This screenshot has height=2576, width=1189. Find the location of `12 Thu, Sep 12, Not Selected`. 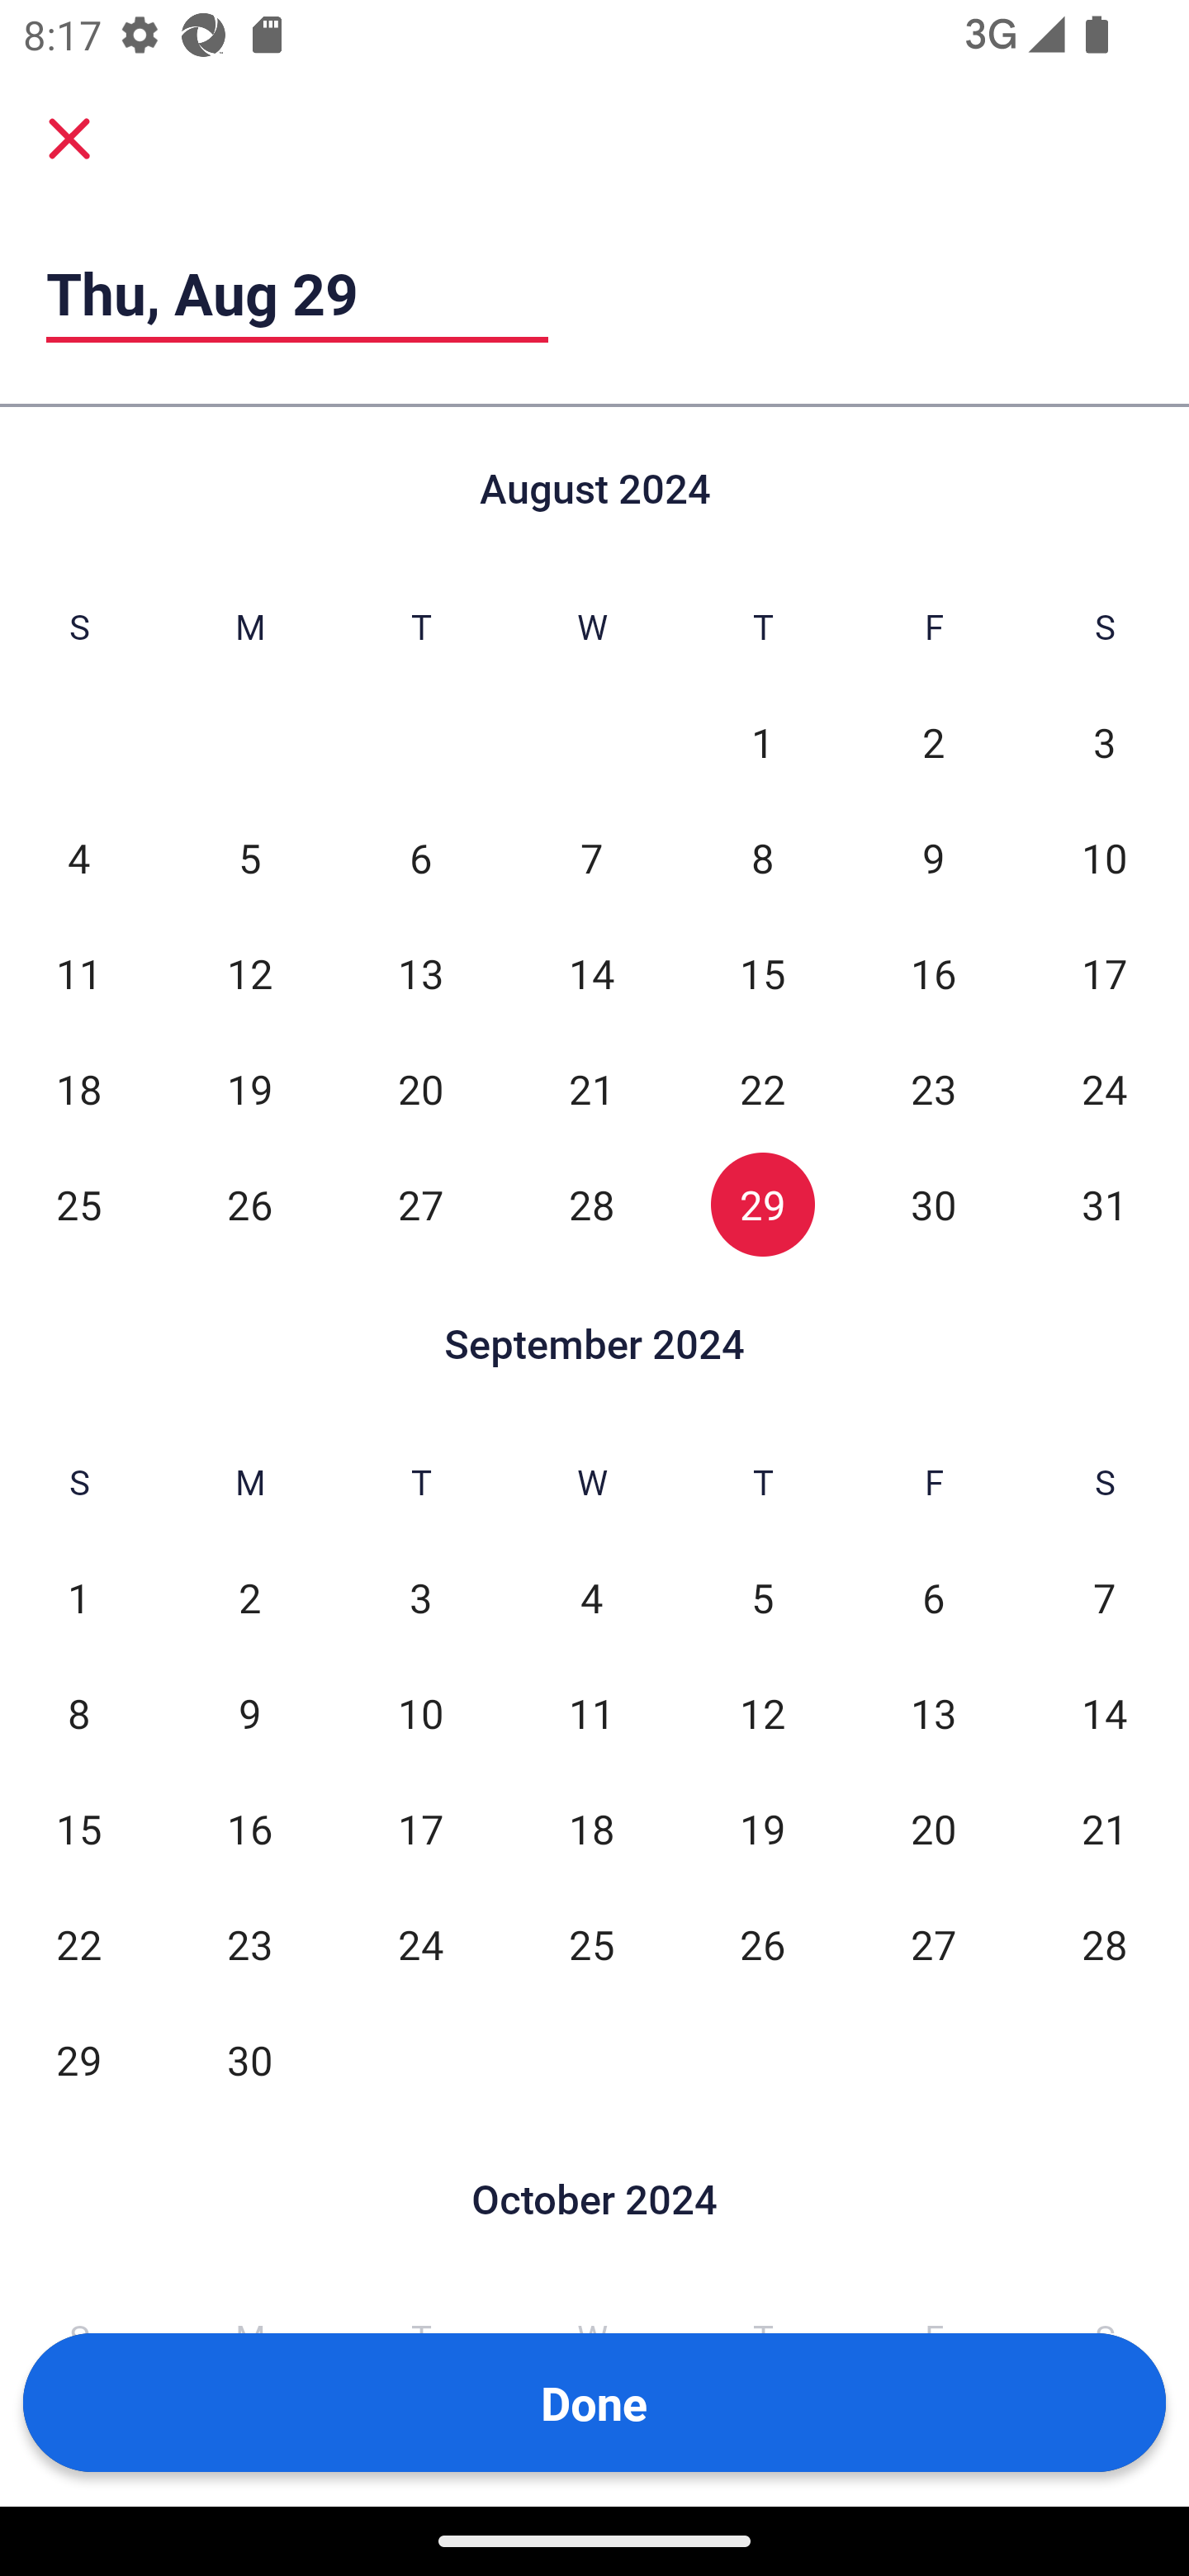

12 Thu, Sep 12, Not Selected is located at coordinates (762, 1714).